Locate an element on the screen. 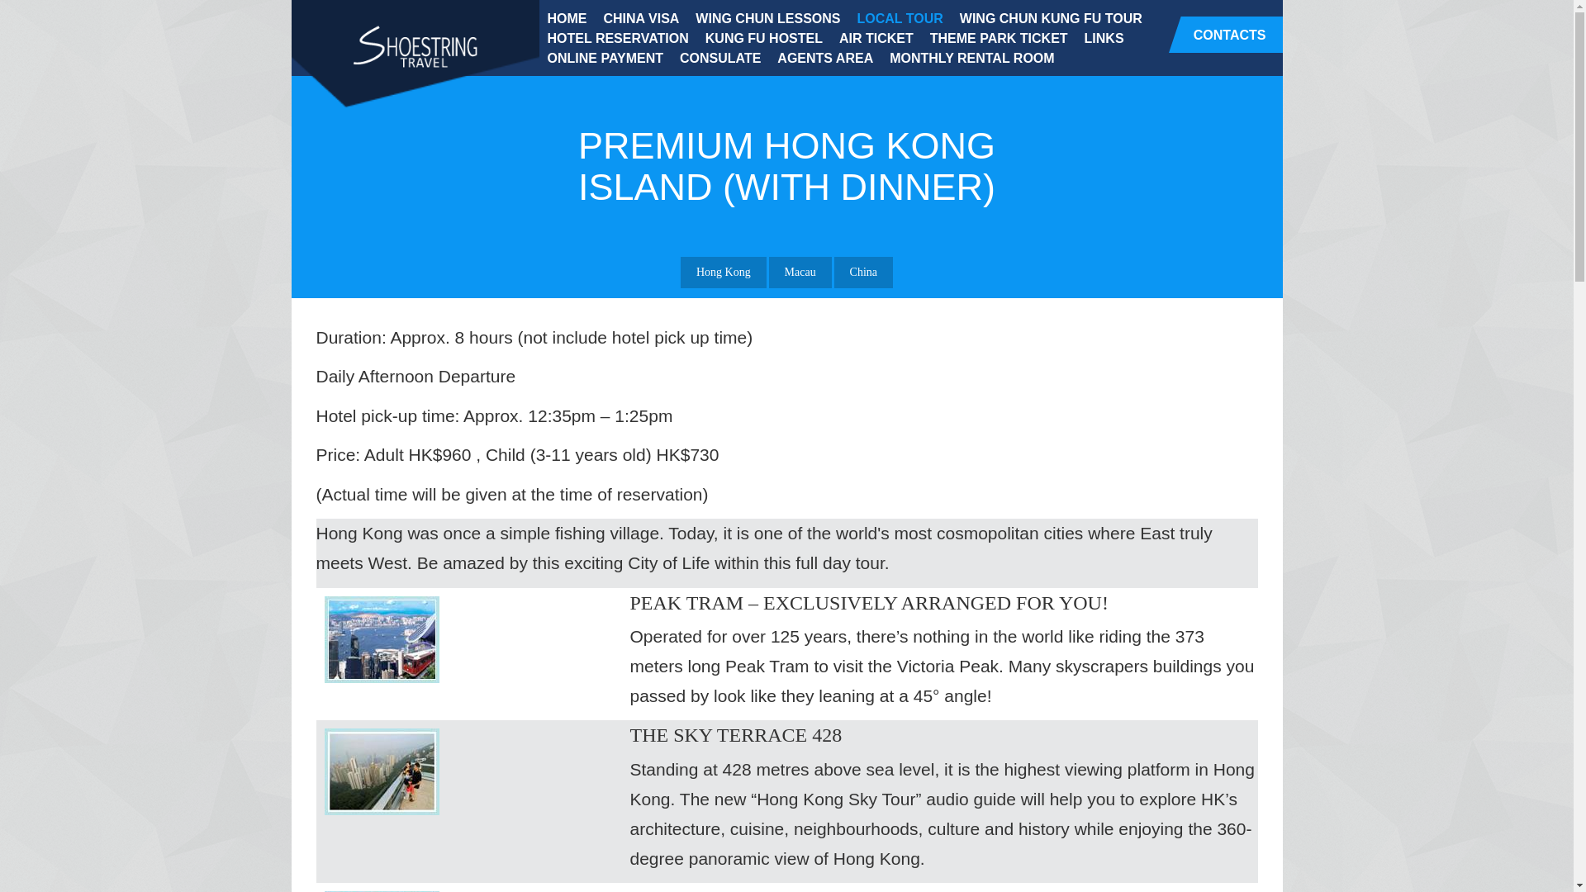 The image size is (1586, 892). MONTHLY RENTAL ROOM is located at coordinates (971, 58).